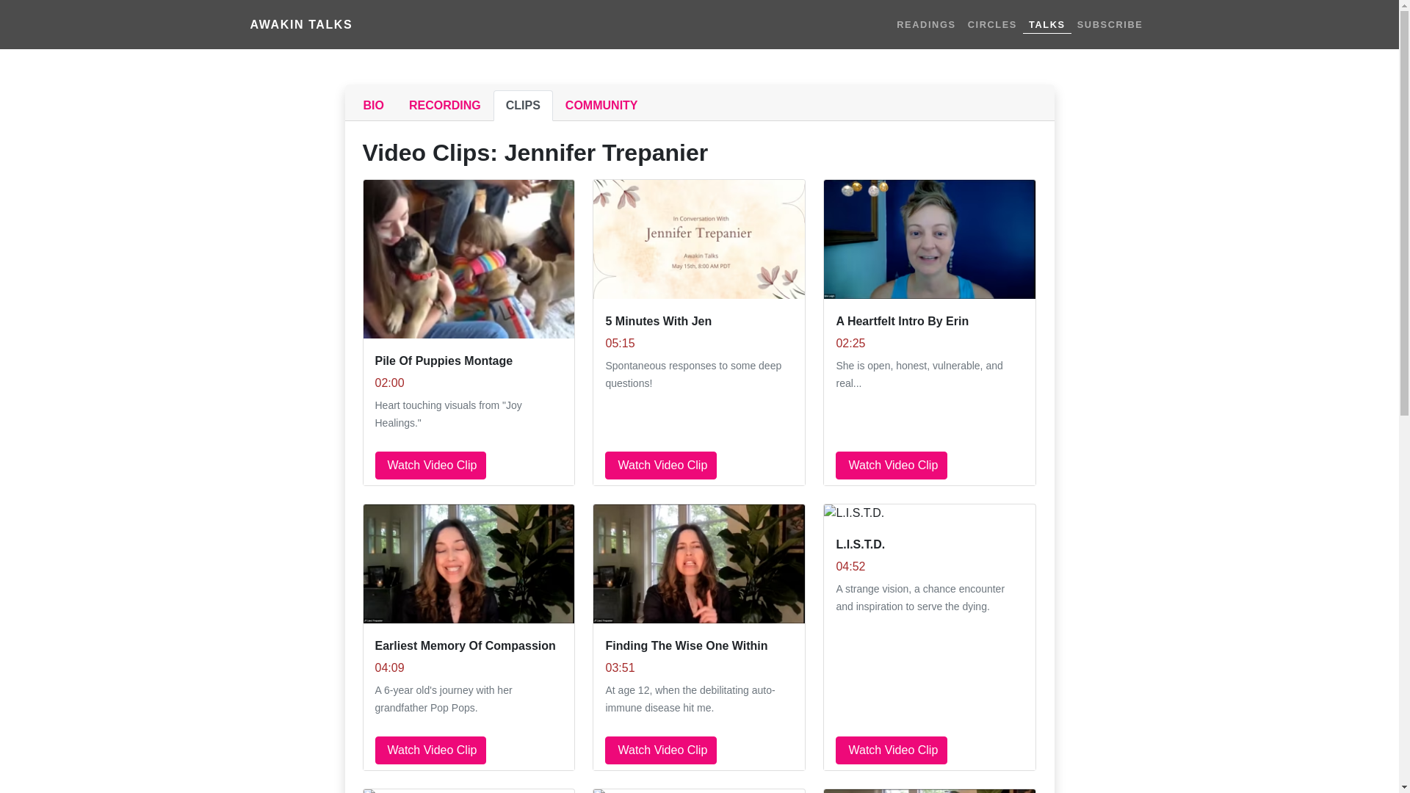 The image size is (1410, 793). Describe the element at coordinates (430, 750) in the screenshot. I see `Watch Video Clip` at that location.